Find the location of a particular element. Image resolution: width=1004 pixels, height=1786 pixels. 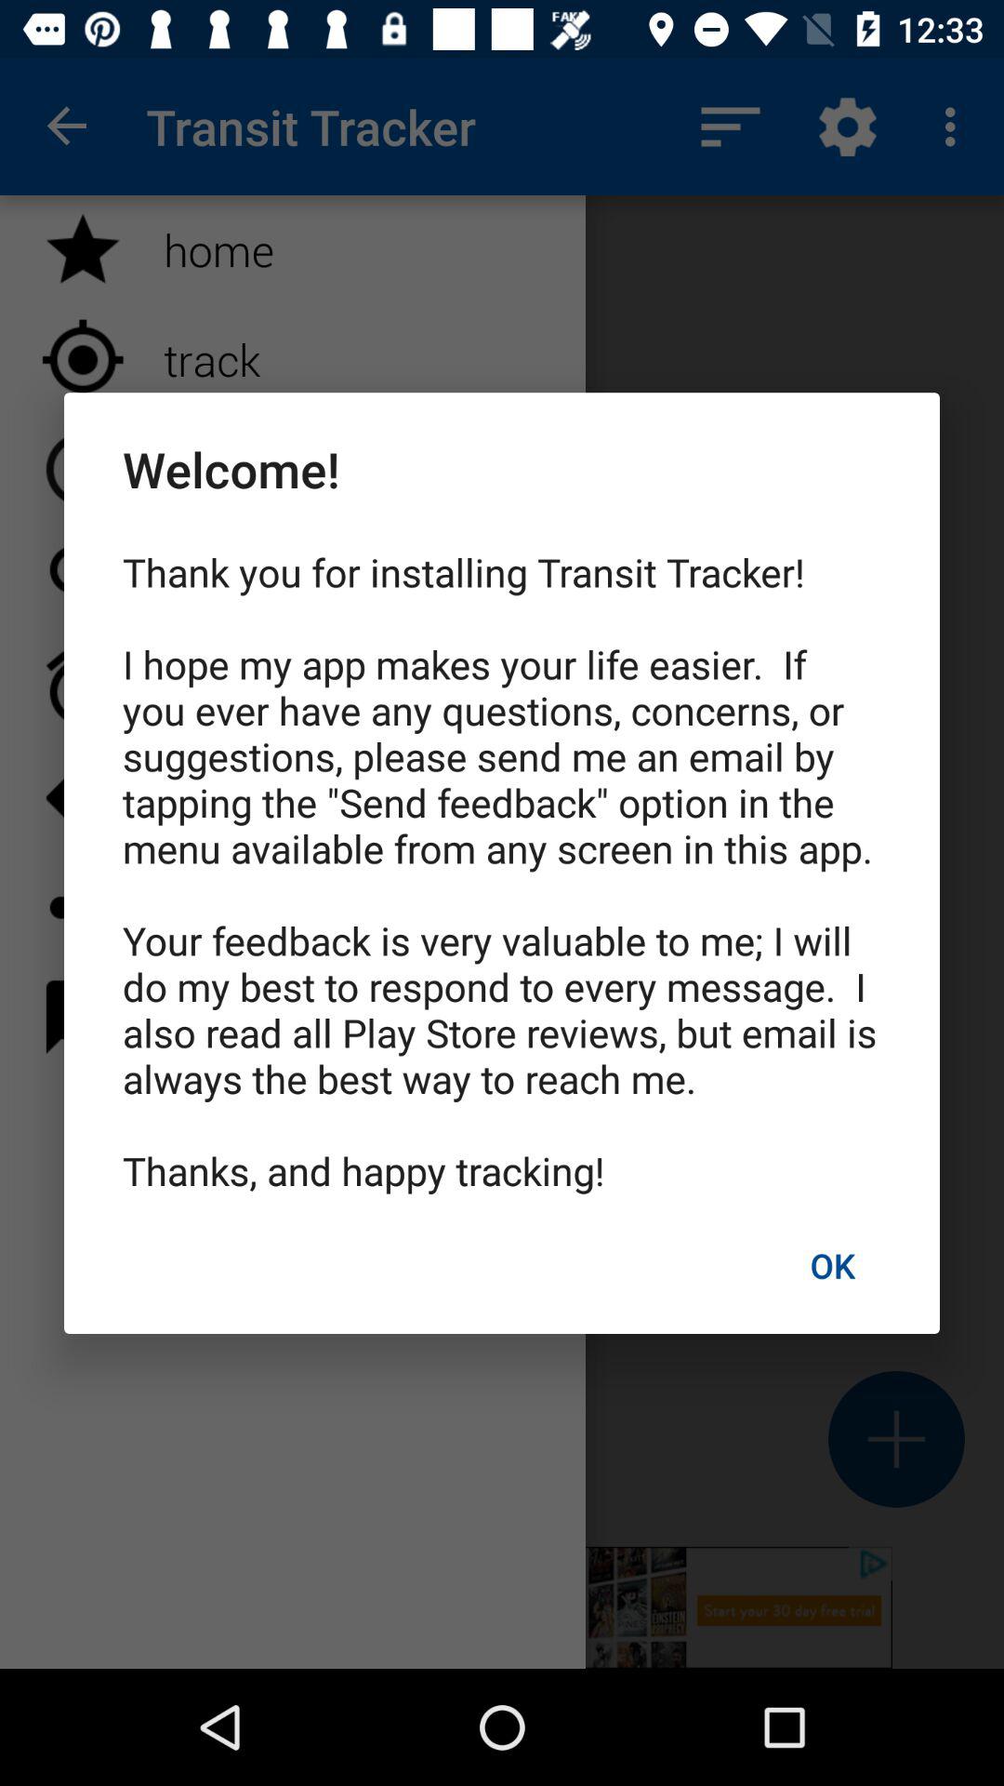

open ok at the bottom right corner is located at coordinates (832, 1265).